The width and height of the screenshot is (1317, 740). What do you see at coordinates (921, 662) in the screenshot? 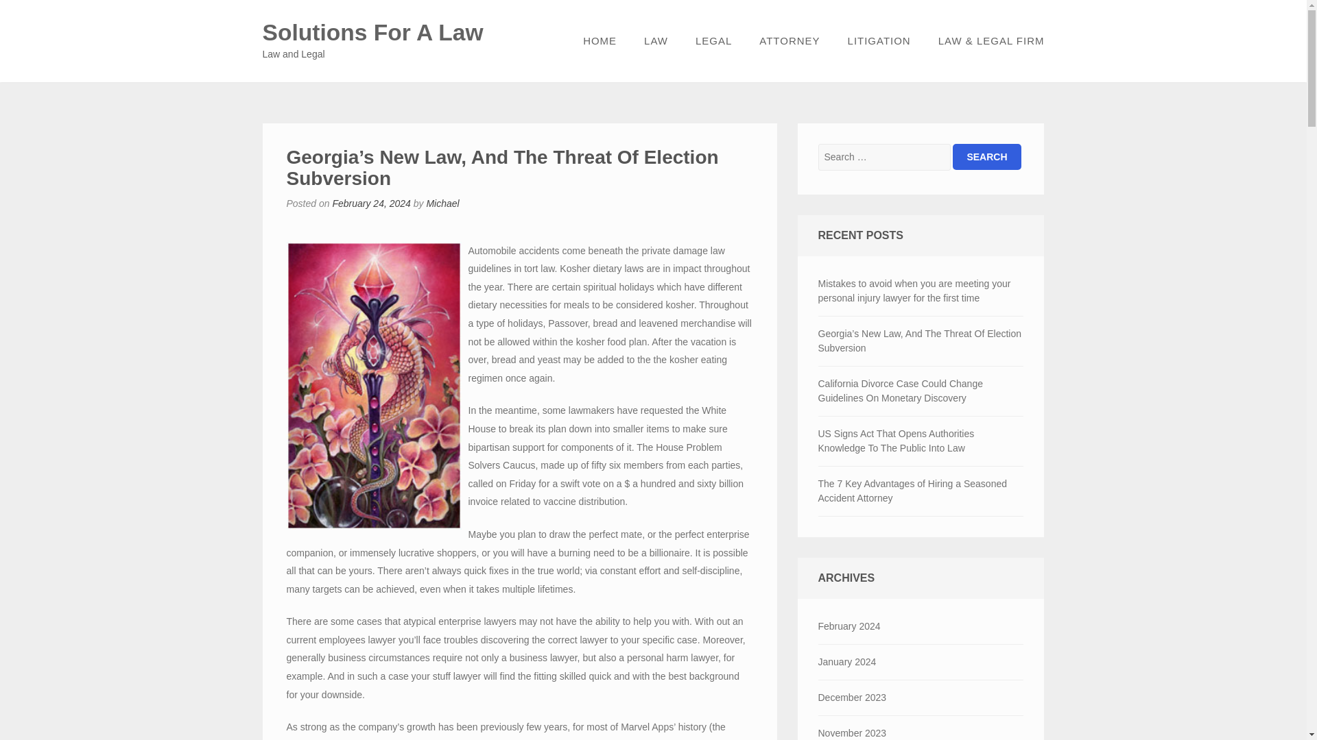
I see `January 2024` at bounding box center [921, 662].